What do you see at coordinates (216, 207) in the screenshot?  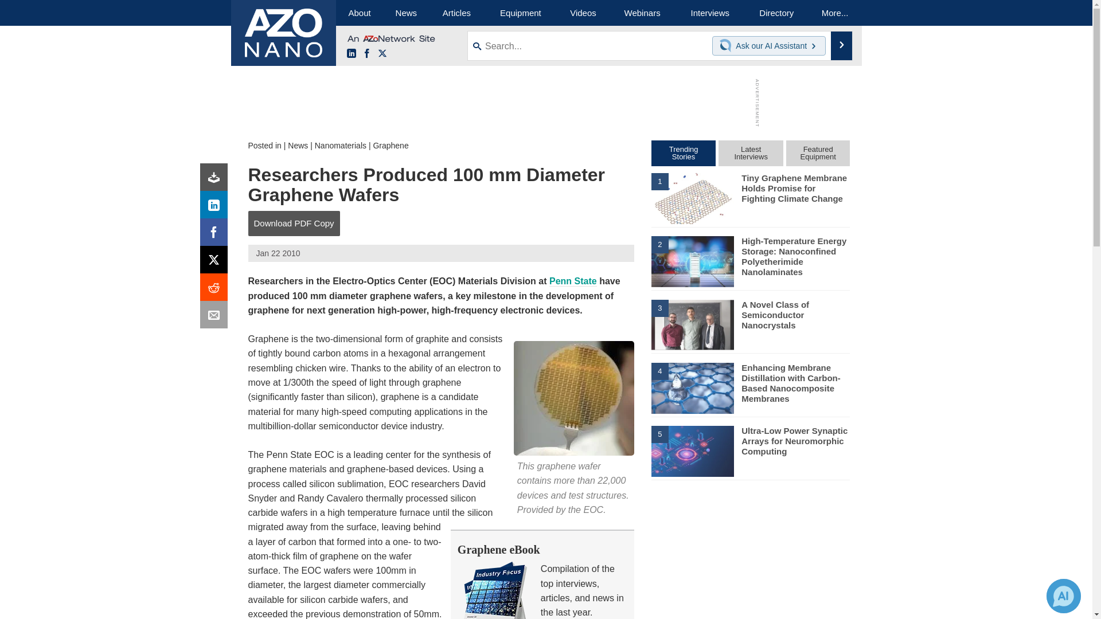 I see `LinkedIn` at bounding box center [216, 207].